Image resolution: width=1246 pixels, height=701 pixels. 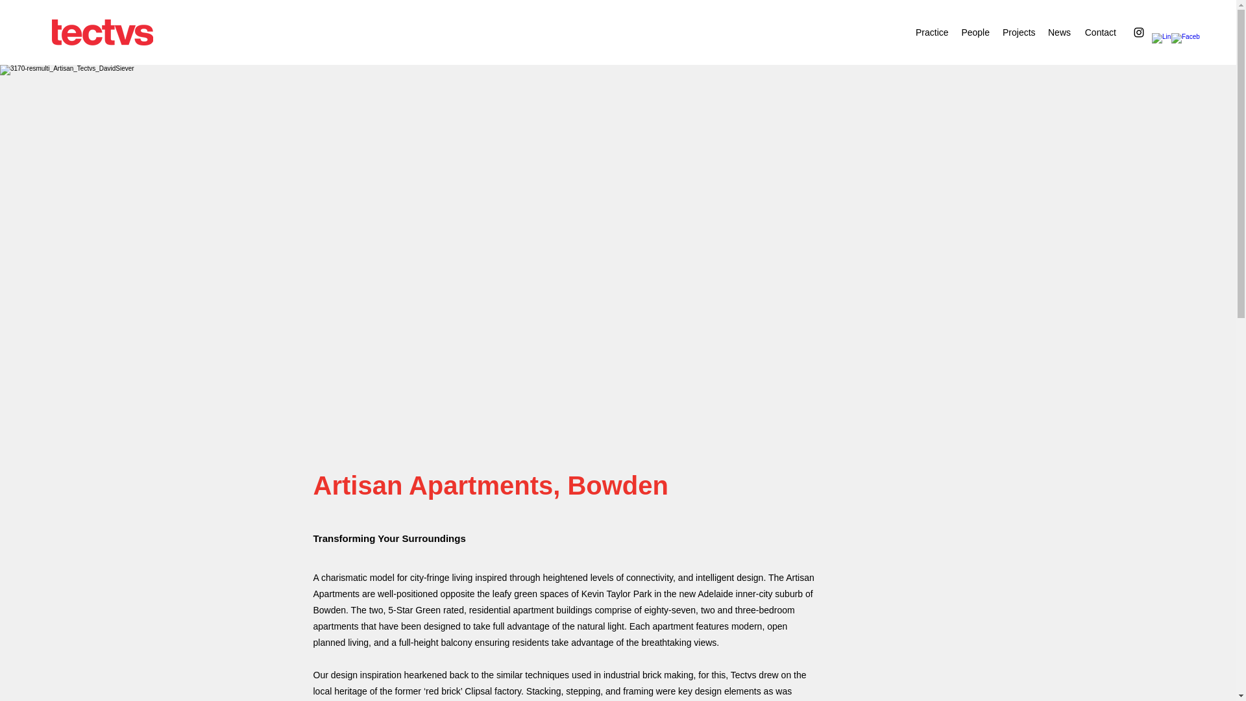 I want to click on News, so click(x=1059, y=32).